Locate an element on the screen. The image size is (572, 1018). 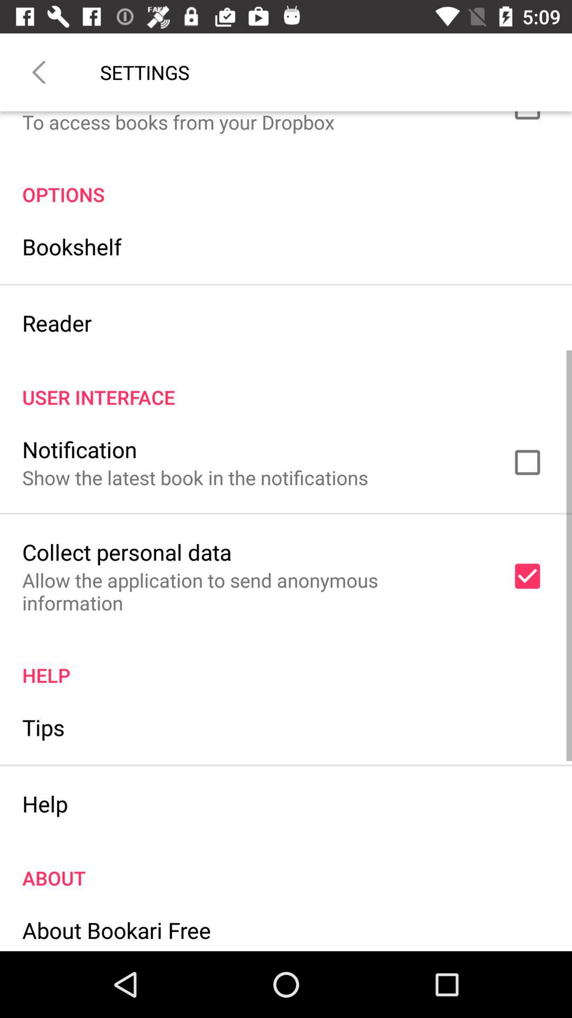
tap item above the notification is located at coordinates (286, 386).